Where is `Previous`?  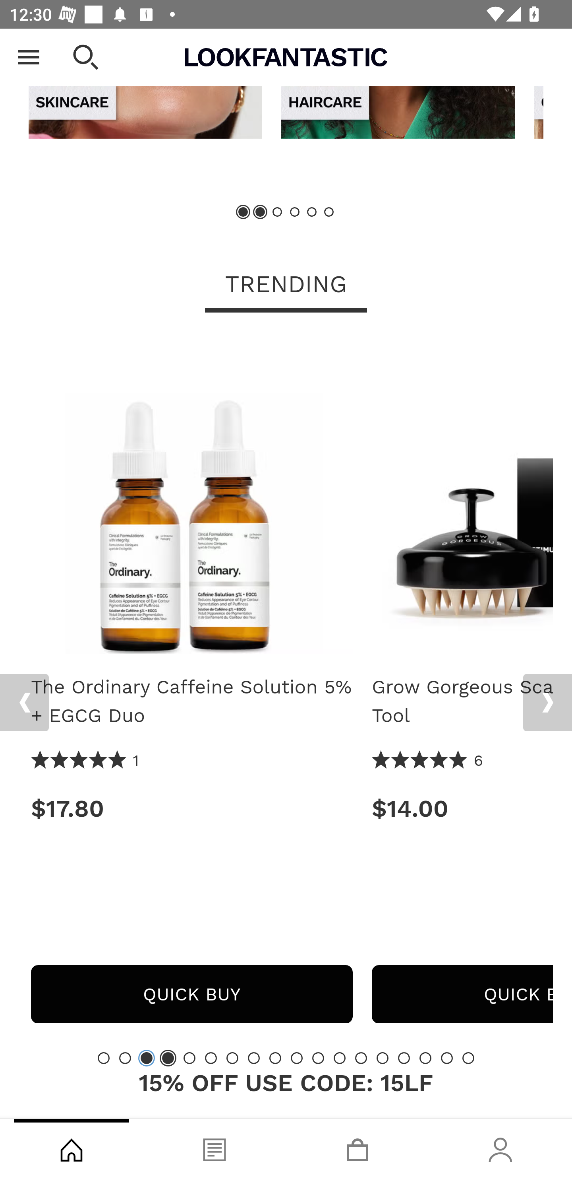
Previous is located at coordinates (26, 49).